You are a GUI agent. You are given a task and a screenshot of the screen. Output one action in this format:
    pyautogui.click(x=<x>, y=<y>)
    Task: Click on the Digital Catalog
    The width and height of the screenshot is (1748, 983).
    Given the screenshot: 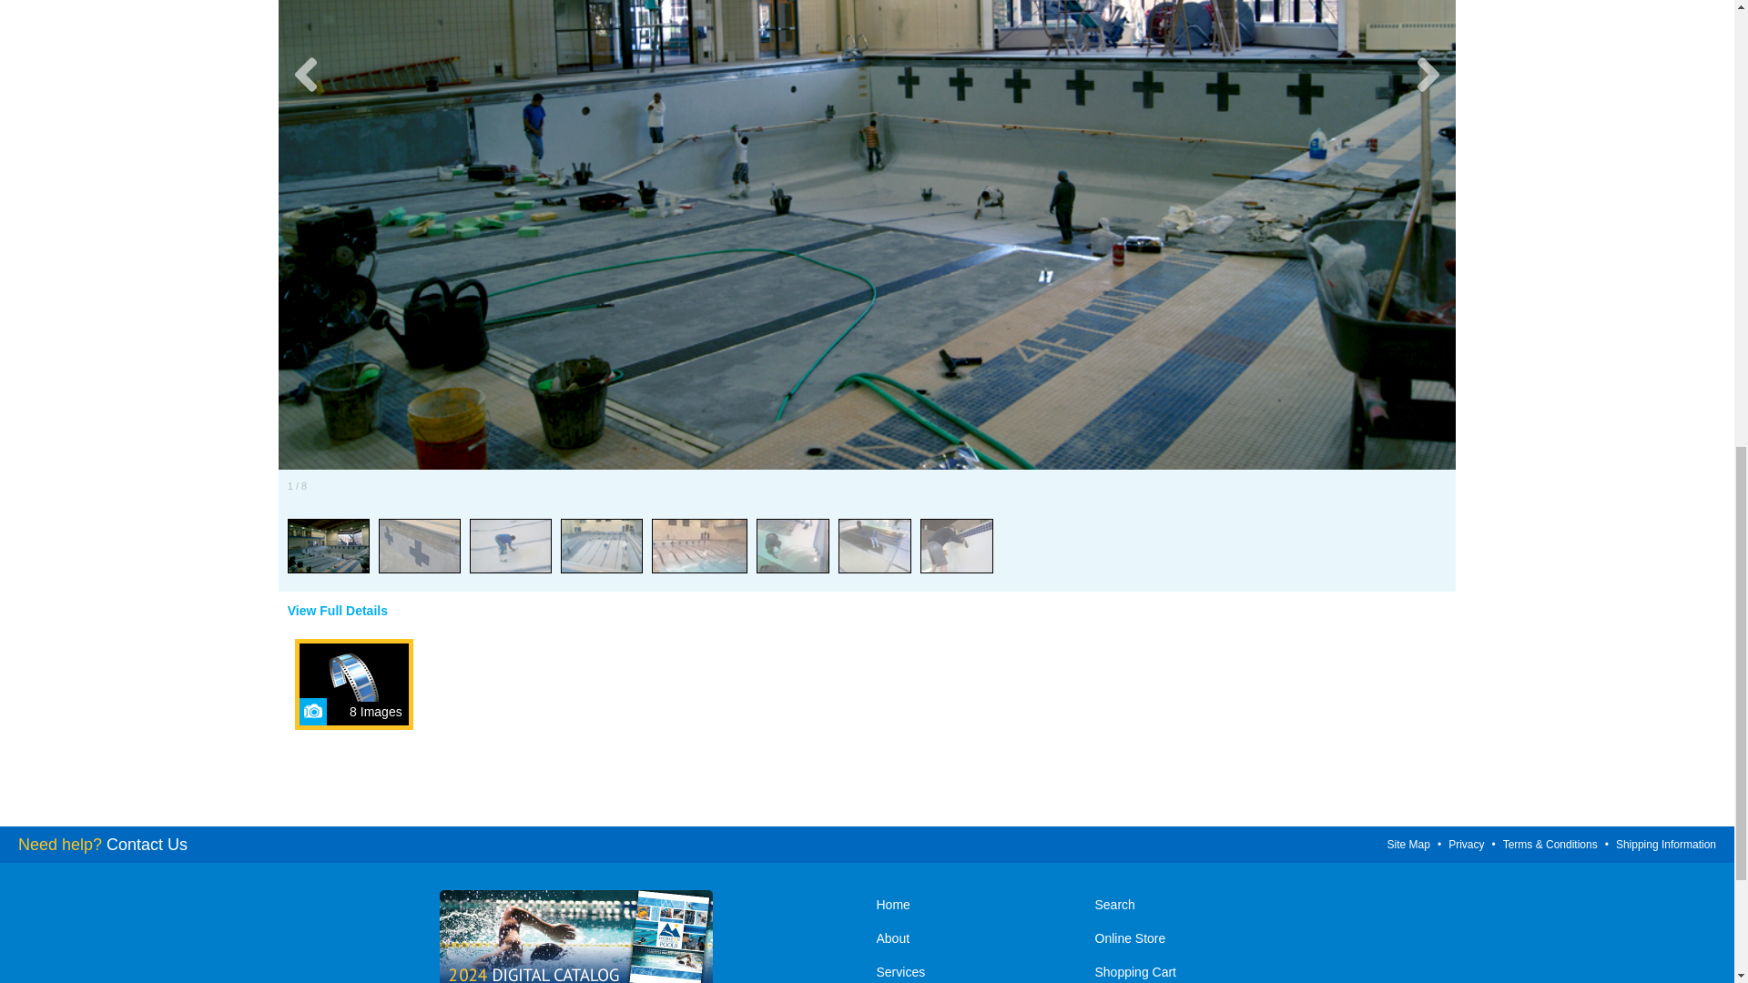 What is the action you would take?
    pyautogui.click(x=574, y=937)
    